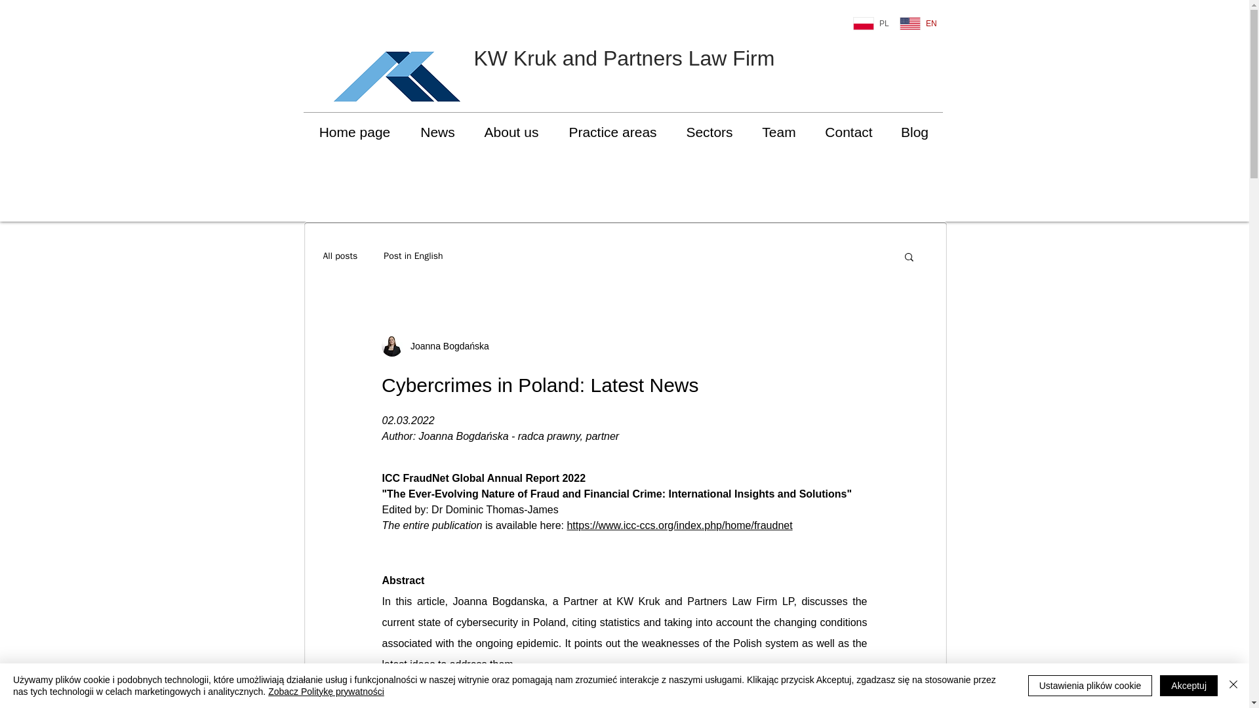 This screenshot has width=1259, height=708. Describe the element at coordinates (779, 132) in the screenshot. I see `Team` at that location.